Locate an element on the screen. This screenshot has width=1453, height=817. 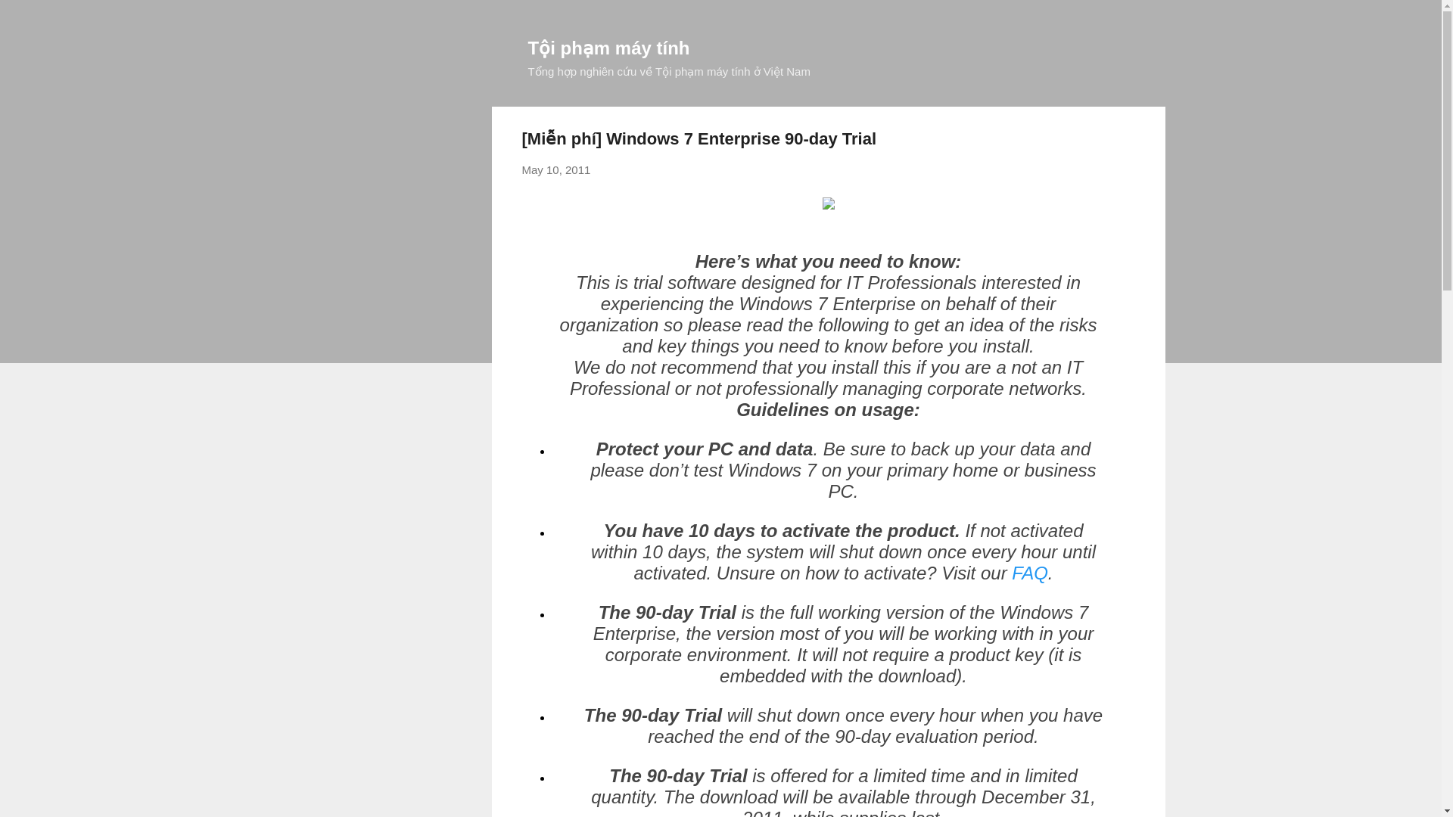
Search is located at coordinates (30, 18).